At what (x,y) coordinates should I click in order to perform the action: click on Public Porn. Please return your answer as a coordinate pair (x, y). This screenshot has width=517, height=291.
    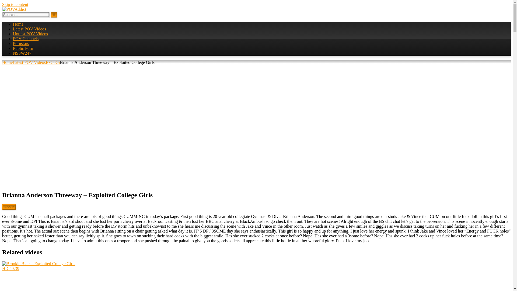
    Looking at the image, I should click on (23, 48).